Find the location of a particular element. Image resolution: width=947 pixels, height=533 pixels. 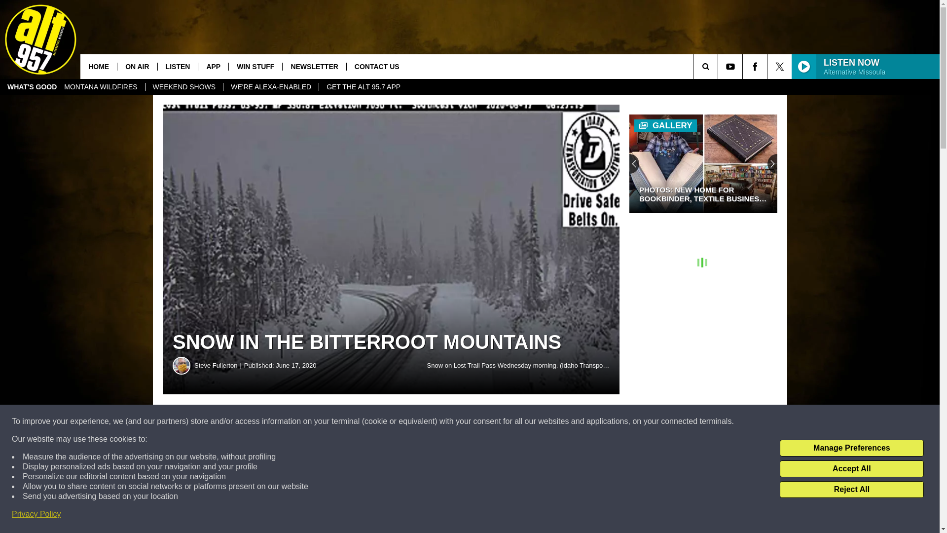

Reject All is located at coordinates (851, 490).